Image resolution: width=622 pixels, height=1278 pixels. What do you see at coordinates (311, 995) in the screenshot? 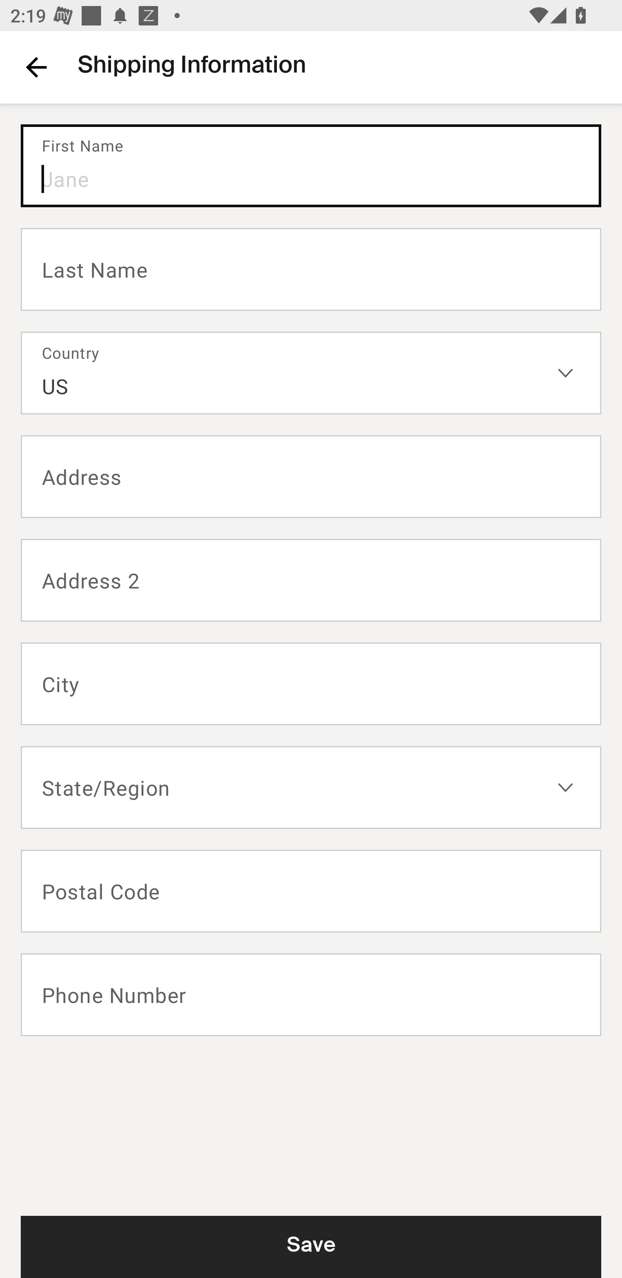
I see `Phone Number` at bounding box center [311, 995].